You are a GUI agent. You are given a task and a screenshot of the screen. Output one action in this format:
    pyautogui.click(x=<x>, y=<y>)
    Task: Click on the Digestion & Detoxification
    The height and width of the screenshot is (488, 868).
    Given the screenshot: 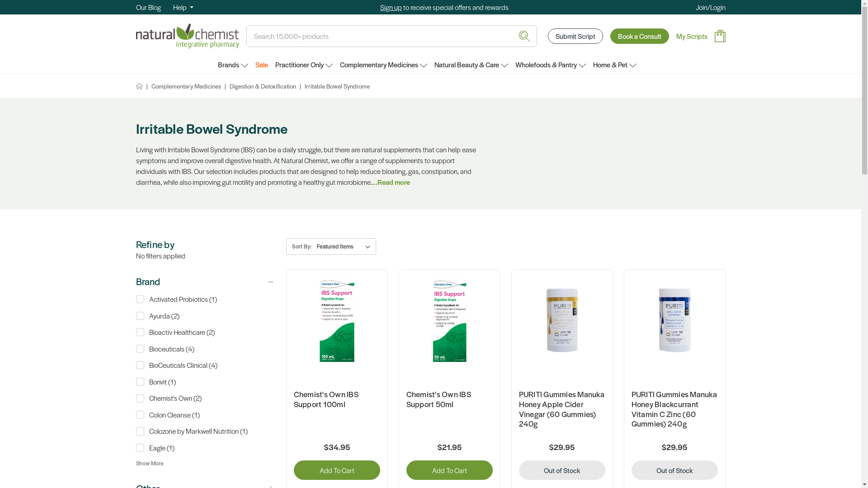 What is the action you would take?
    pyautogui.click(x=263, y=86)
    